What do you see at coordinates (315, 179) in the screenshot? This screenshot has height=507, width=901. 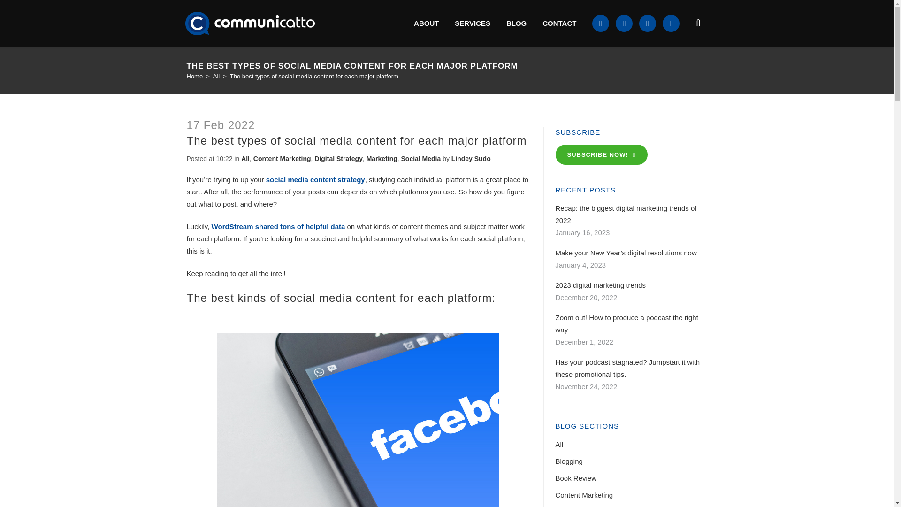 I see `social media content strategy` at bounding box center [315, 179].